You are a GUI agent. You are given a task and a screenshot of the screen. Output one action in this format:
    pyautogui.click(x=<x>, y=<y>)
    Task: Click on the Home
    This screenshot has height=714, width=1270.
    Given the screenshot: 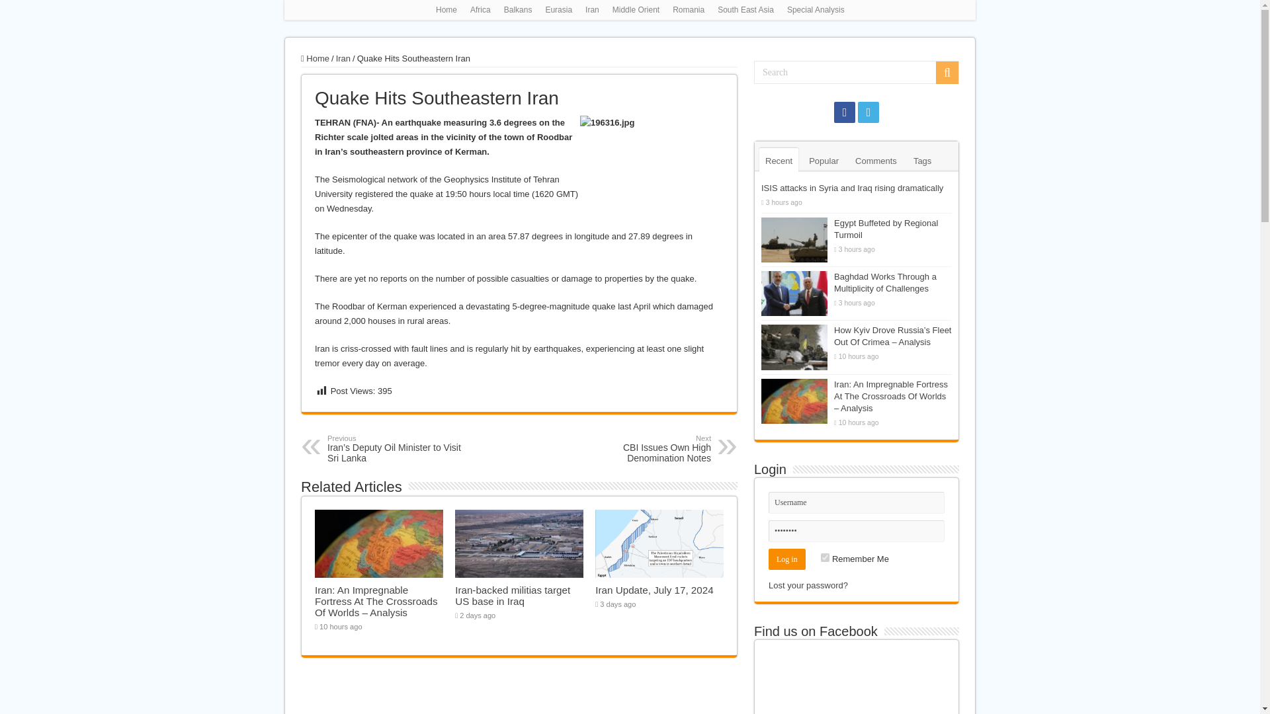 What is the action you would take?
    pyautogui.click(x=446, y=10)
    